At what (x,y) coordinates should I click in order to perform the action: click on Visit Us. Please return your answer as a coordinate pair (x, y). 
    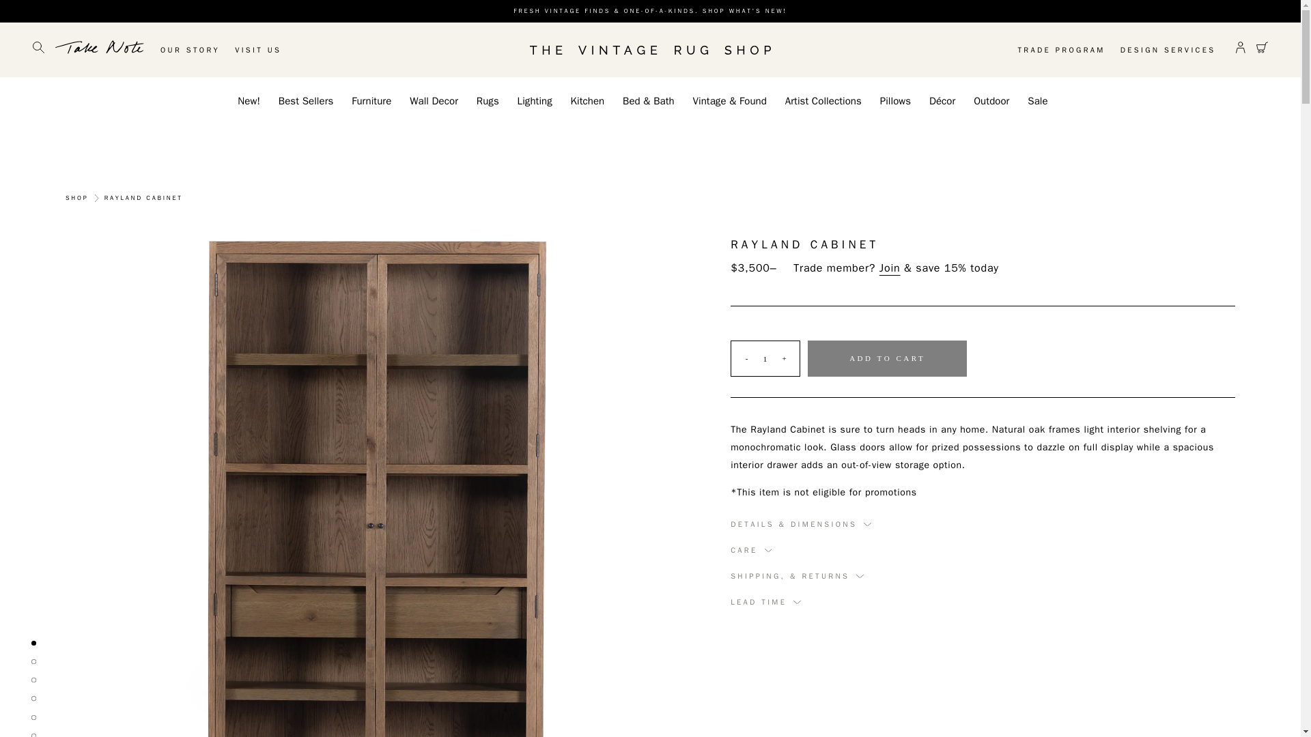
    Looking at the image, I should click on (265, 50).